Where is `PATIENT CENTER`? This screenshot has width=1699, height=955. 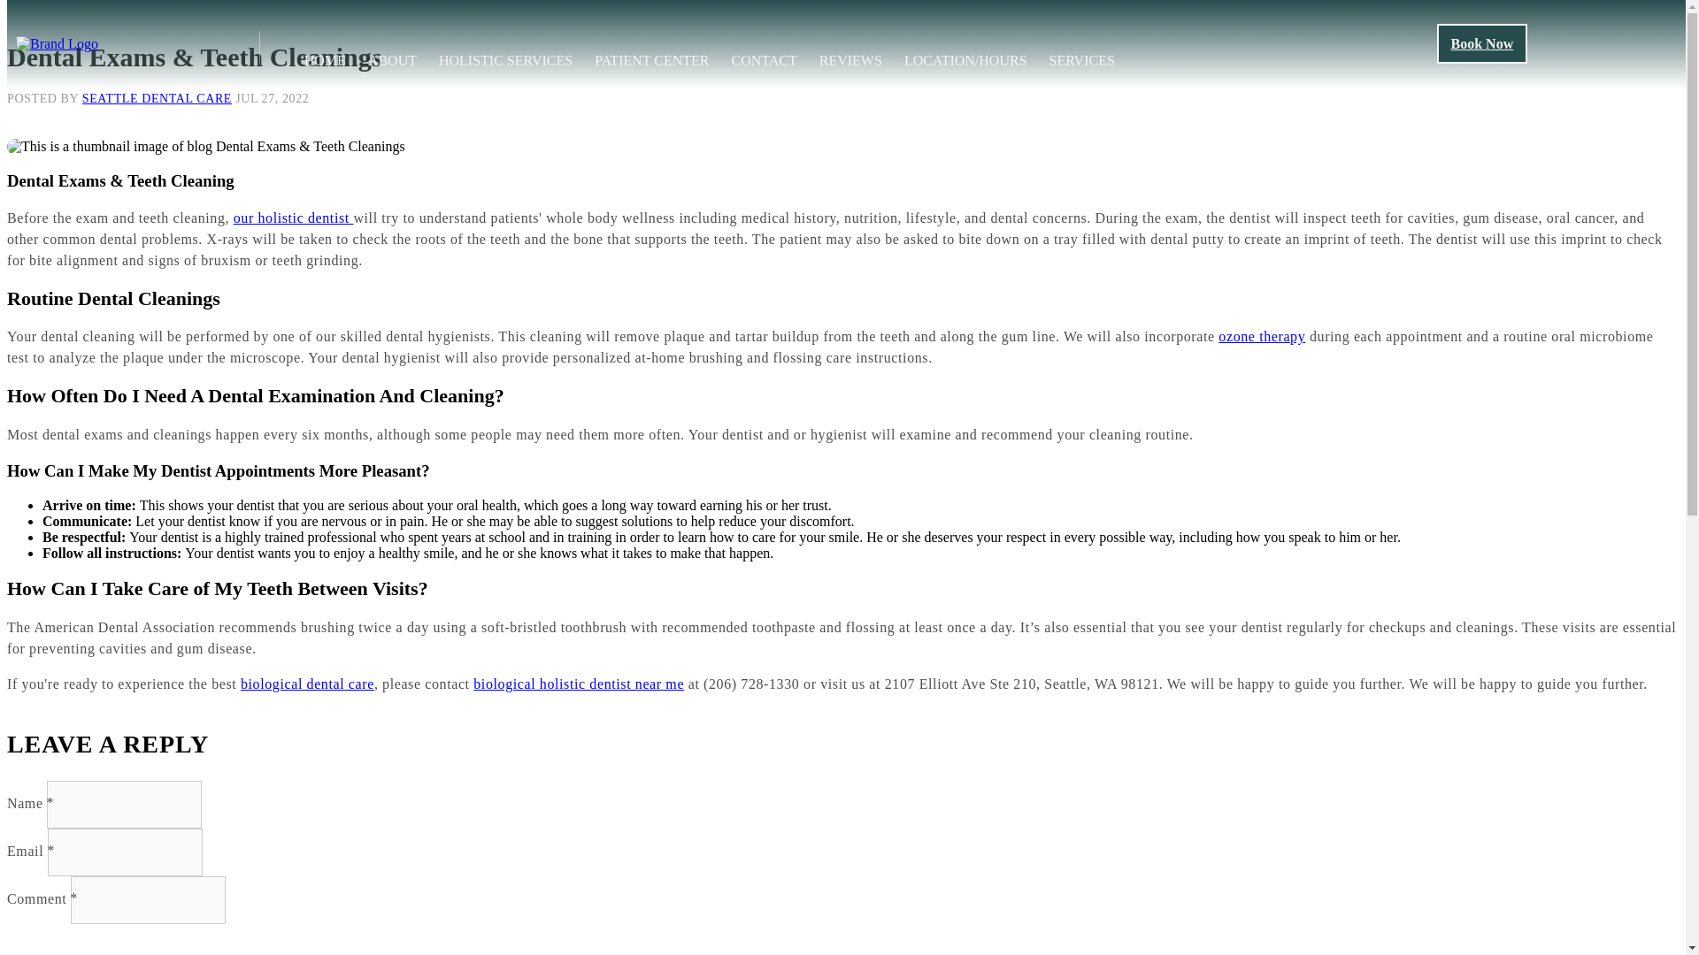
PATIENT CENTER is located at coordinates (651, 60).